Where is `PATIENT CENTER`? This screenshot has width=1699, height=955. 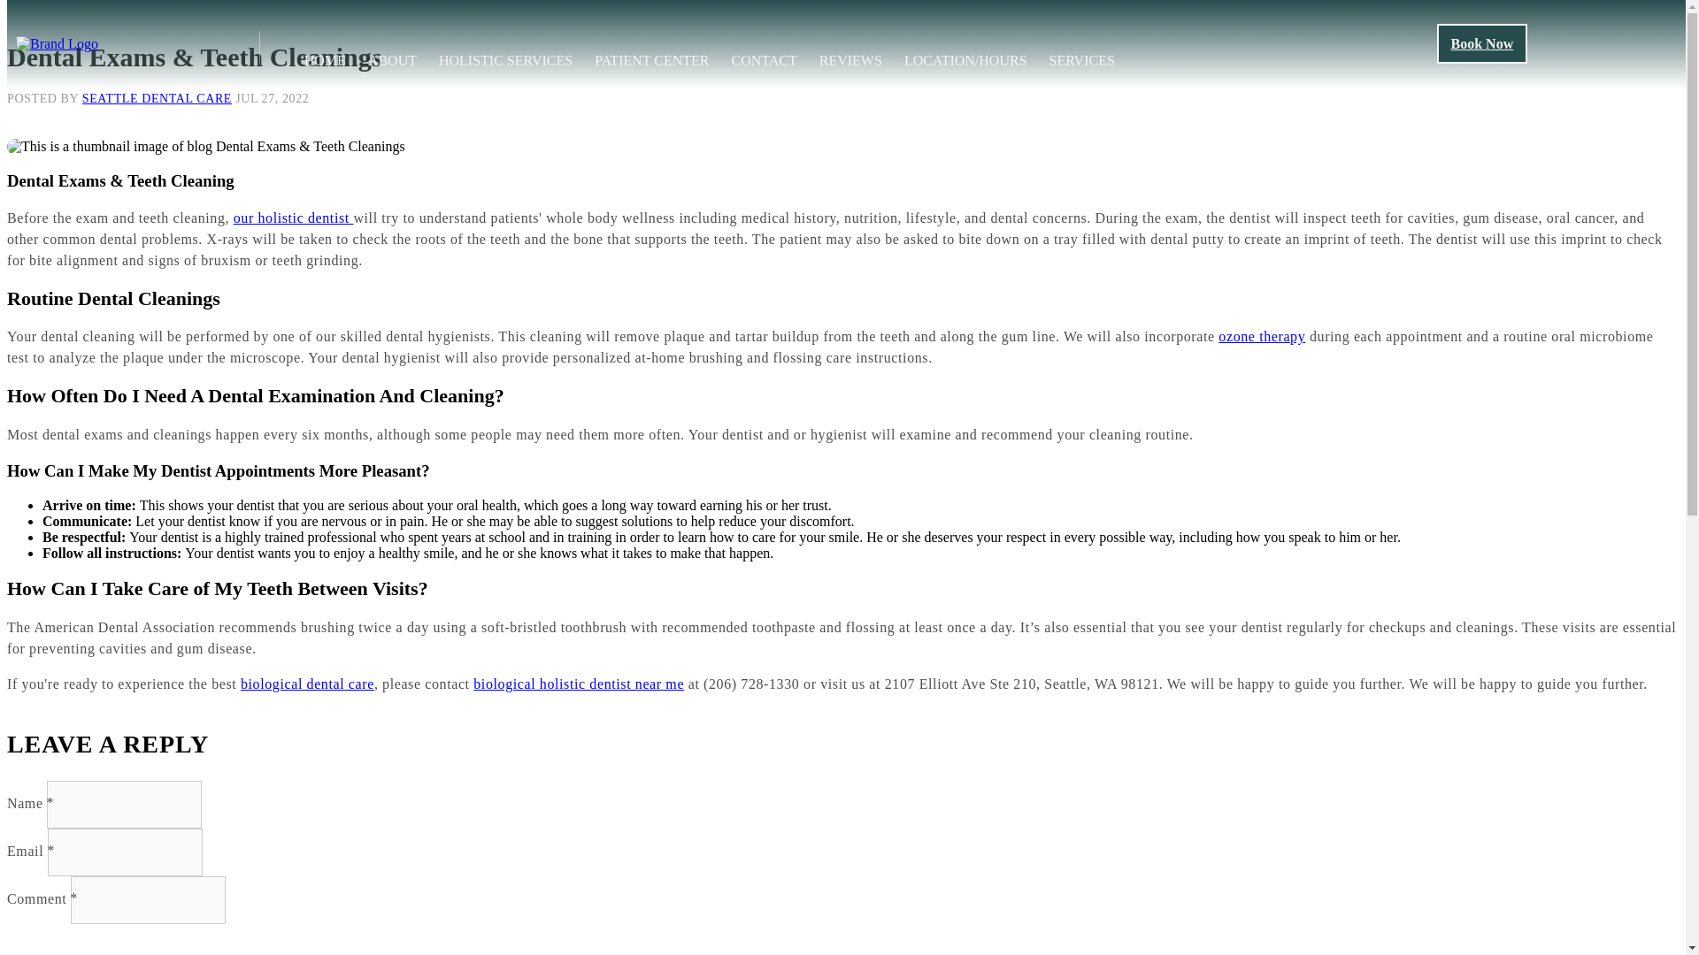
PATIENT CENTER is located at coordinates (651, 60).